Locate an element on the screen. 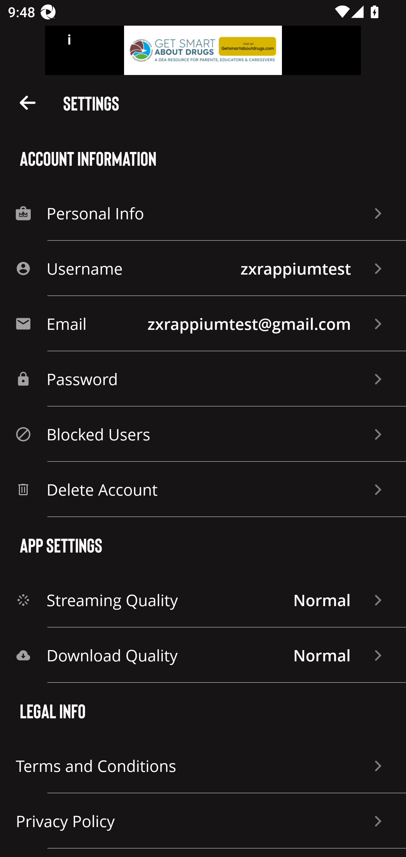 The image size is (406, 857). Username zxrappiumtest is located at coordinates (203, 268).